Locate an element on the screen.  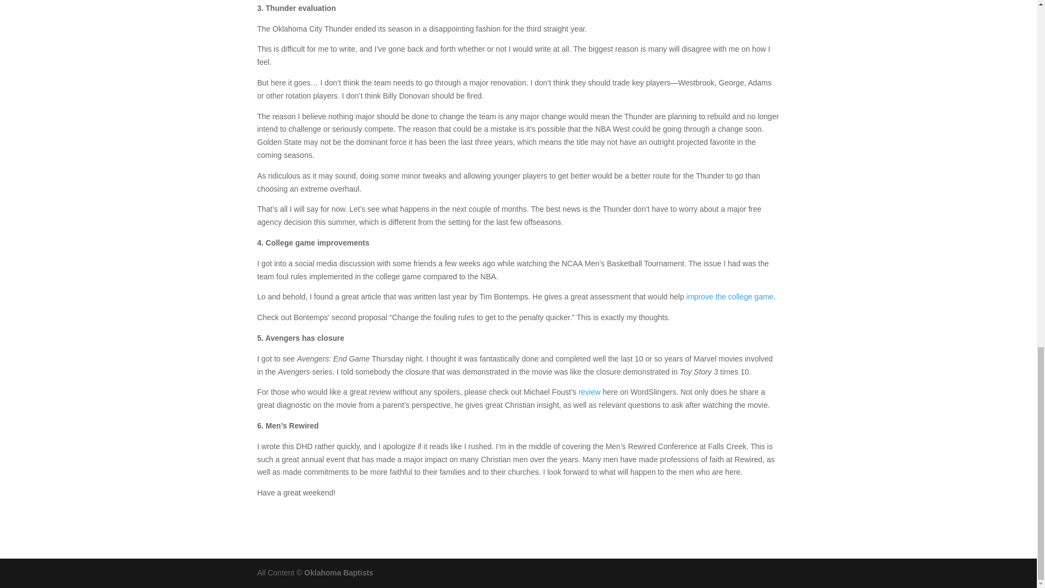
review is located at coordinates (589, 391).